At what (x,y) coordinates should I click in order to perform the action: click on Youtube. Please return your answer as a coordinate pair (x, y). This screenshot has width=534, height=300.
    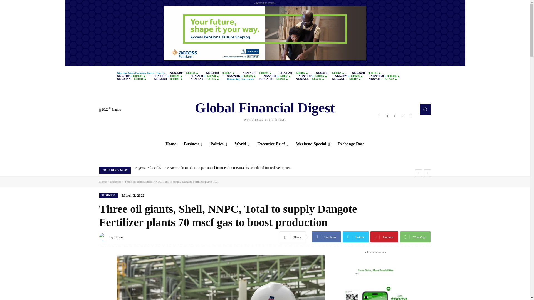
    Looking at the image, I should click on (410, 116).